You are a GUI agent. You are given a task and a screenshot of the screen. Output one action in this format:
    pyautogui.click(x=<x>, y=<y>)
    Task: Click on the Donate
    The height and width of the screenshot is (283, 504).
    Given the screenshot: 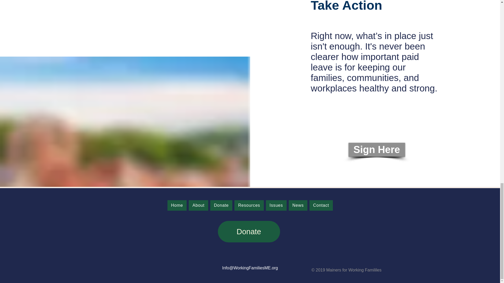 What is the action you would take?
    pyautogui.click(x=221, y=205)
    